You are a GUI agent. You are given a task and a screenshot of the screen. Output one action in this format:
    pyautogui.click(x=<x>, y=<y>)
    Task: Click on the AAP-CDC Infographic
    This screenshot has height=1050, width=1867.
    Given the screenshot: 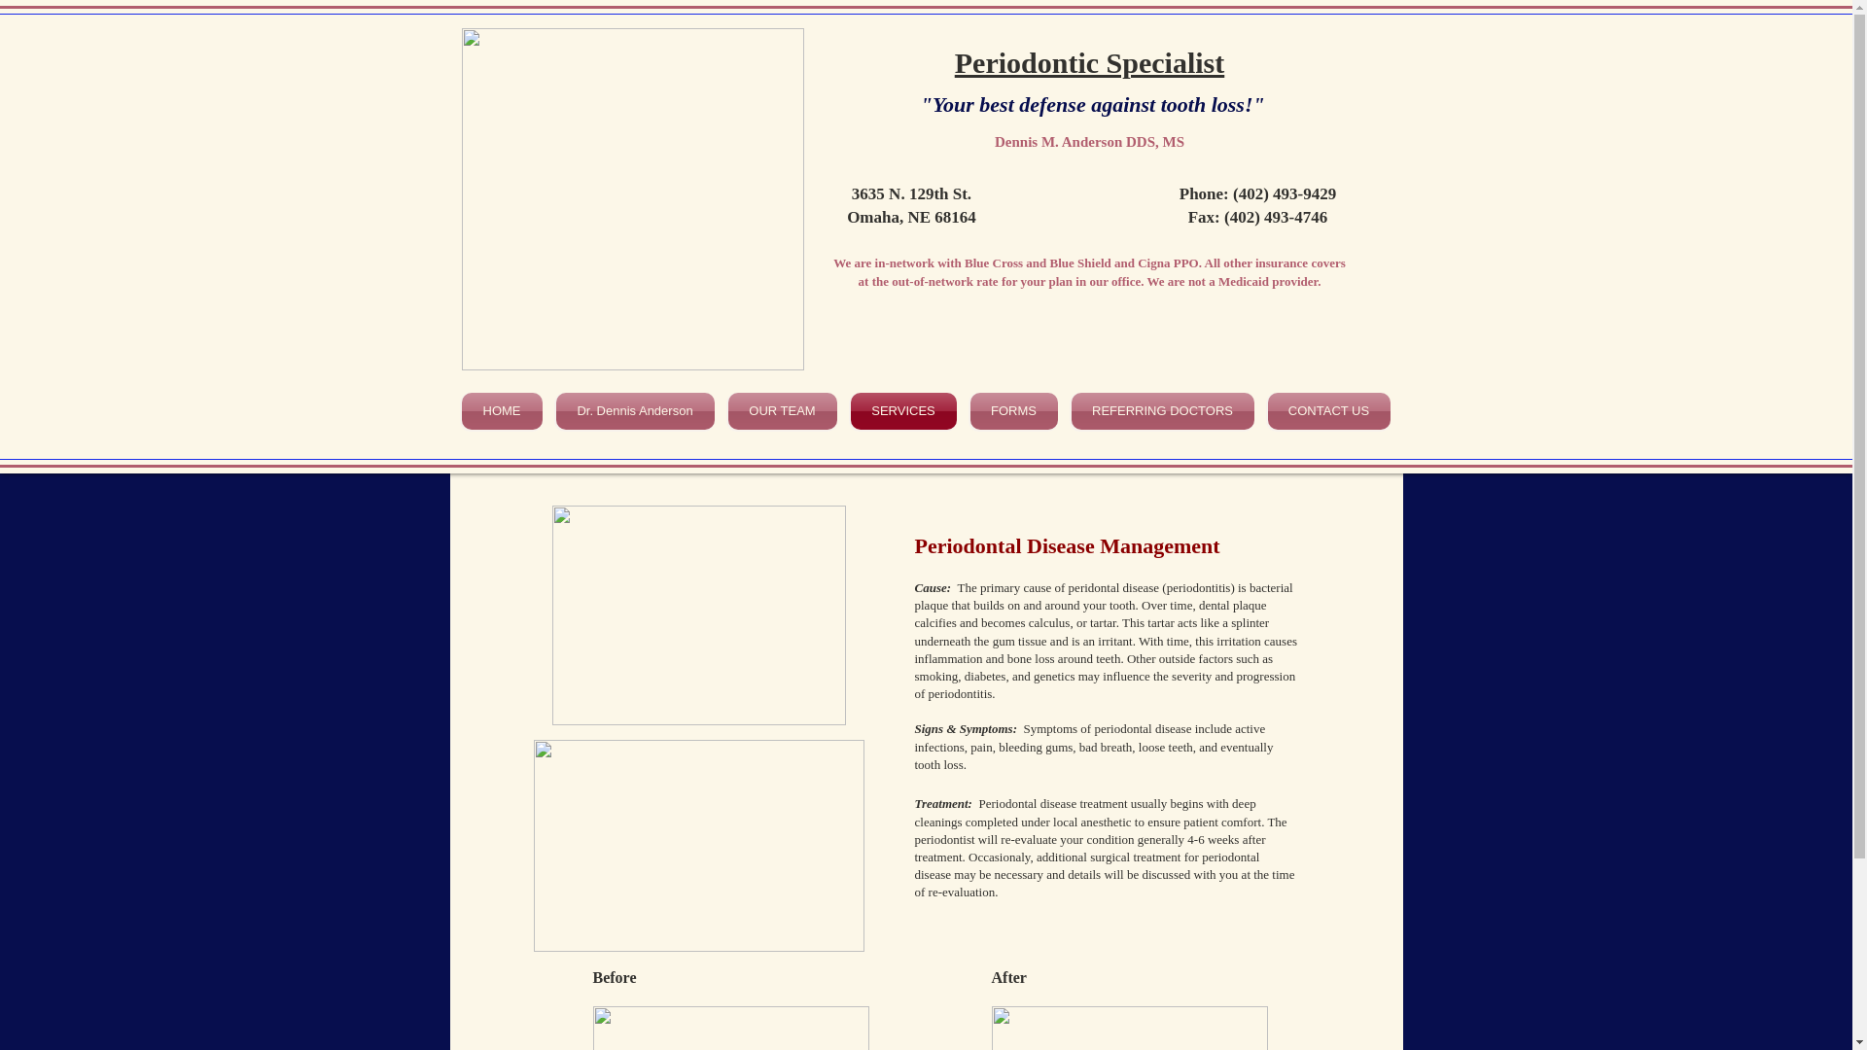 What is the action you would take?
    pyautogui.click(x=698, y=614)
    